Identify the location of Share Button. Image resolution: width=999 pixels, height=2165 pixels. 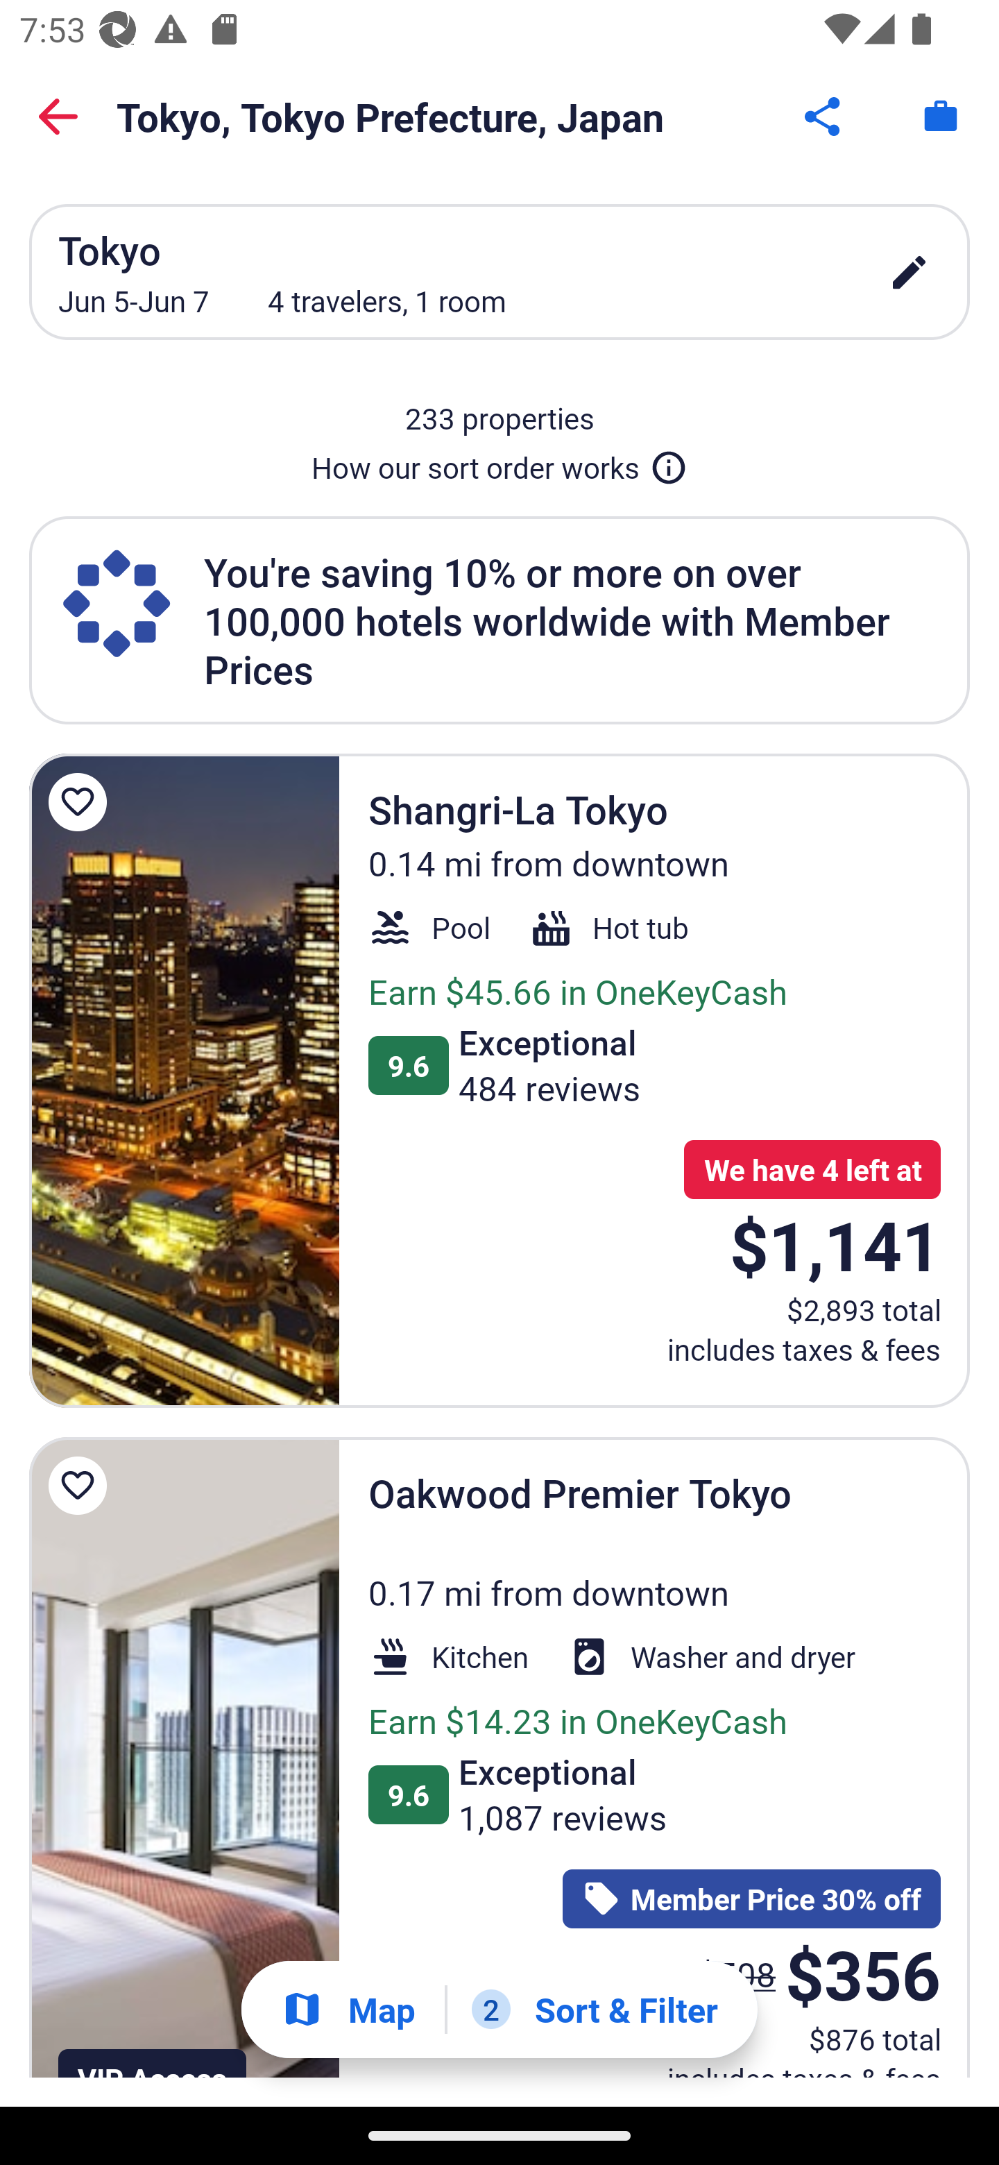
(824, 117).